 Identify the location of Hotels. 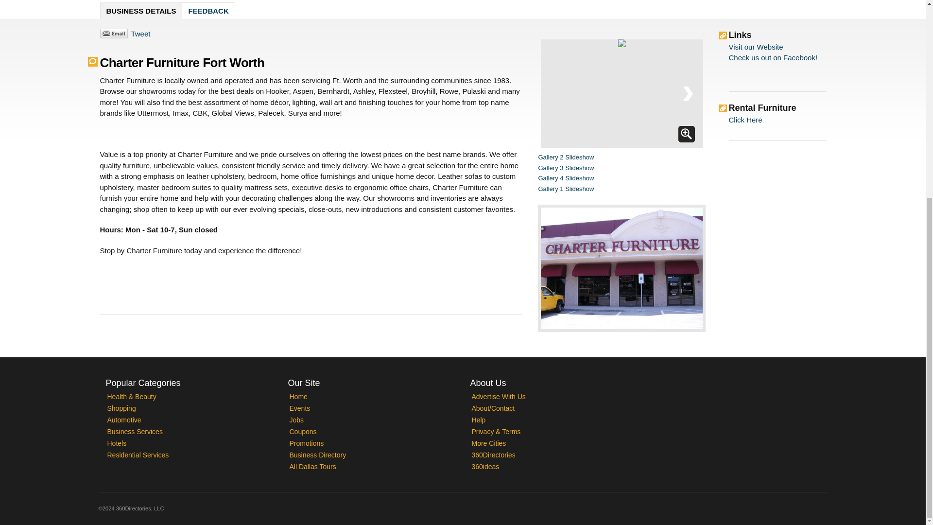
(117, 443).